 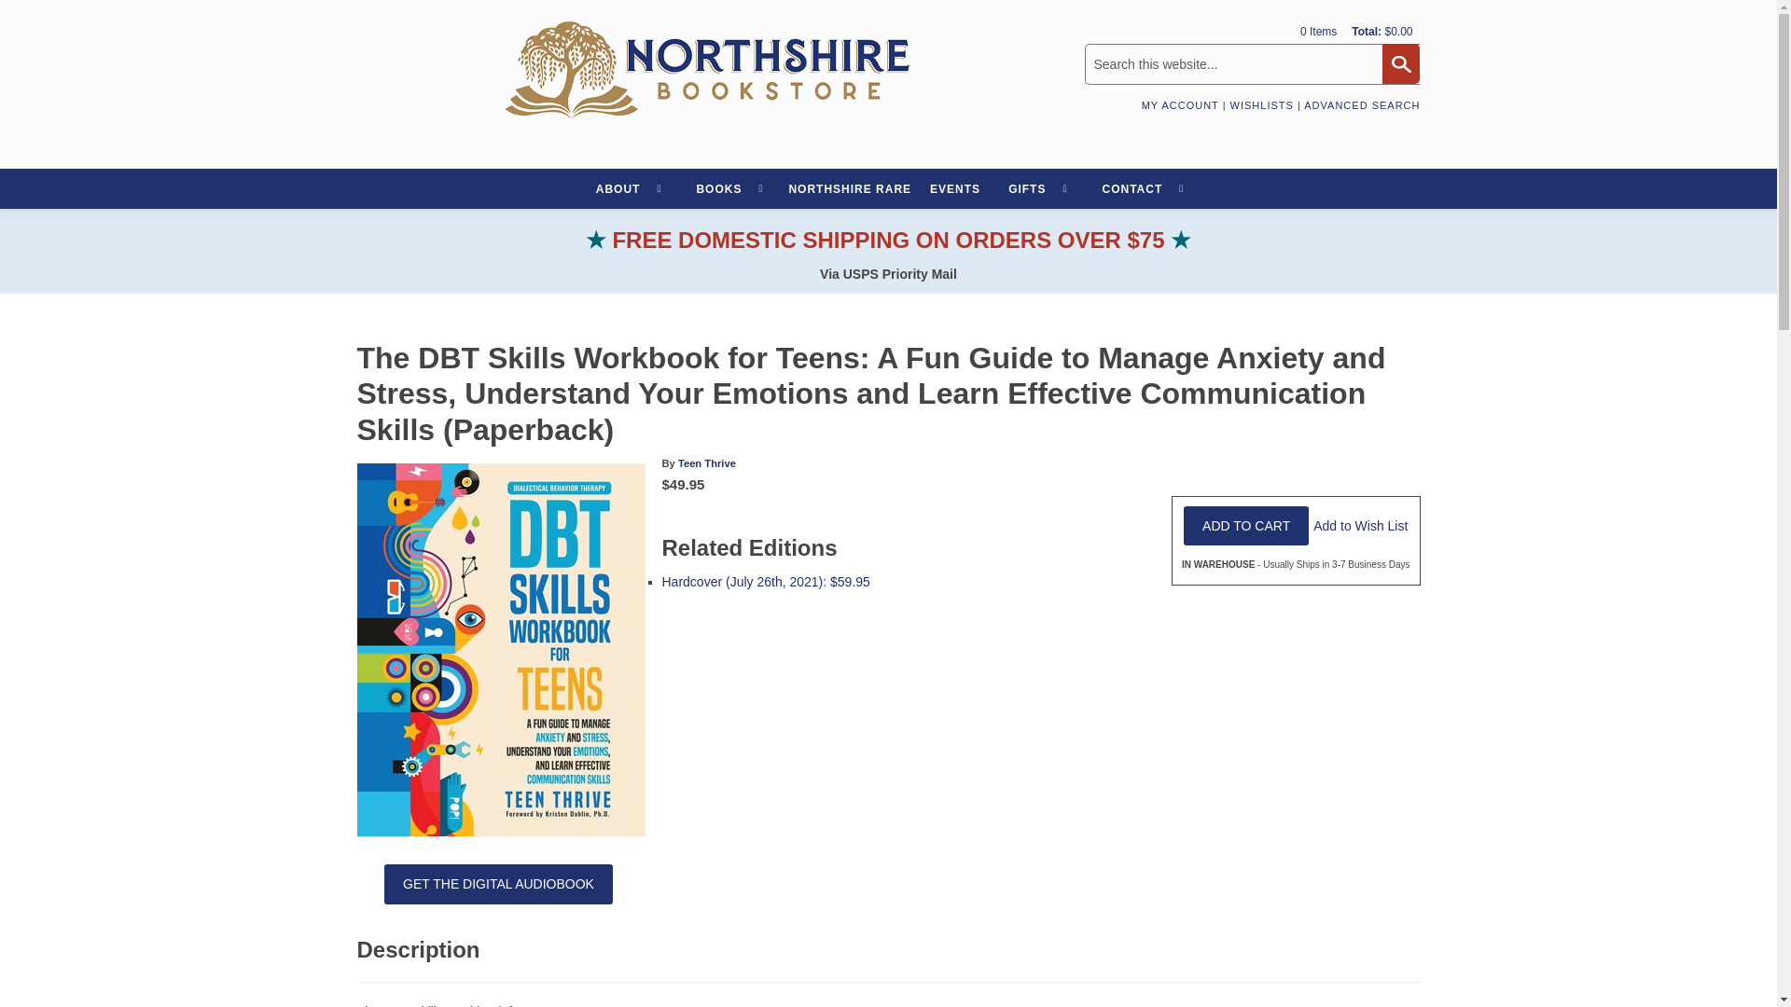 I want to click on Add to Cart, so click(x=1246, y=526).